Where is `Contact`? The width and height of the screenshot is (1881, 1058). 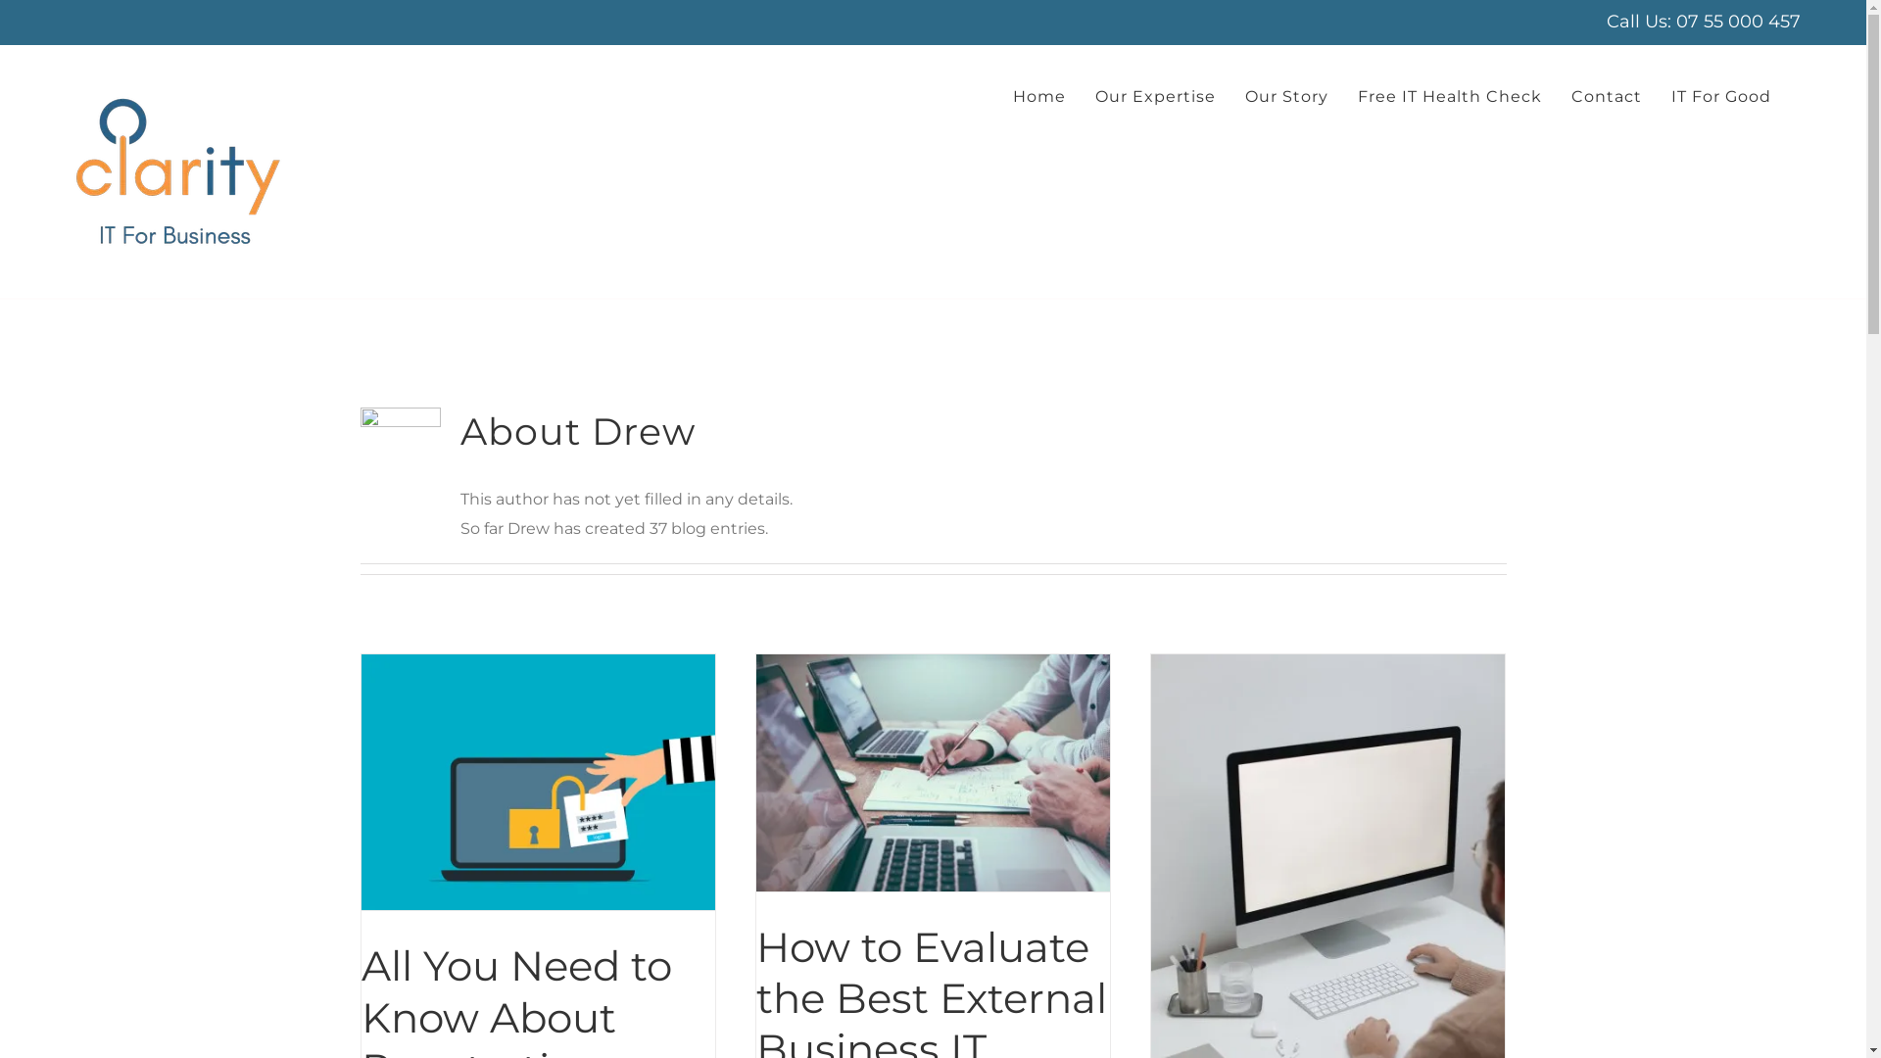
Contact is located at coordinates (1607, 97).